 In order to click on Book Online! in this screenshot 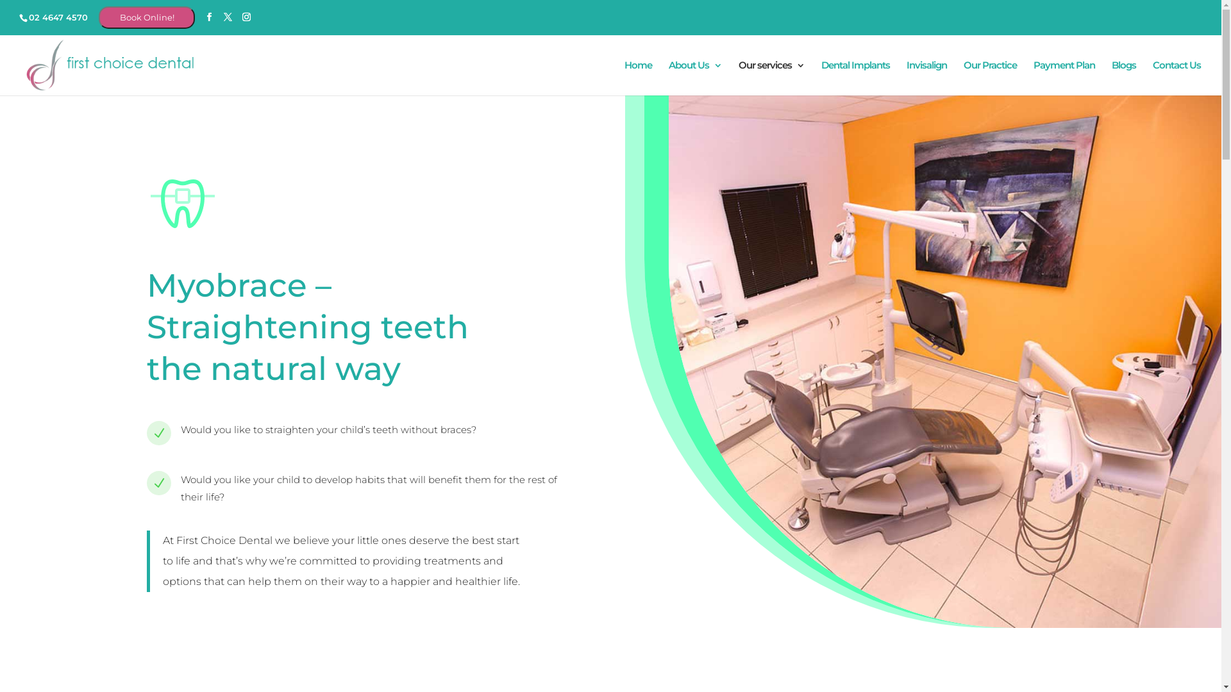, I will do `click(147, 18)`.